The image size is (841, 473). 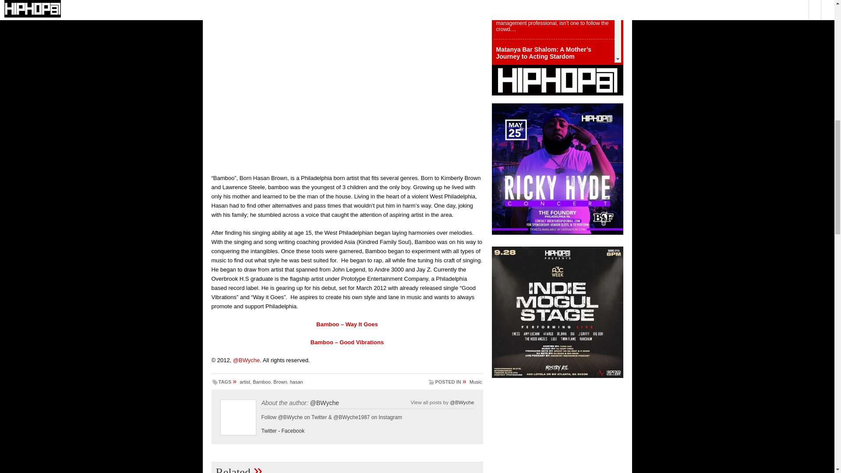 What do you see at coordinates (262, 382) in the screenshot?
I see `Bamboo` at bounding box center [262, 382].